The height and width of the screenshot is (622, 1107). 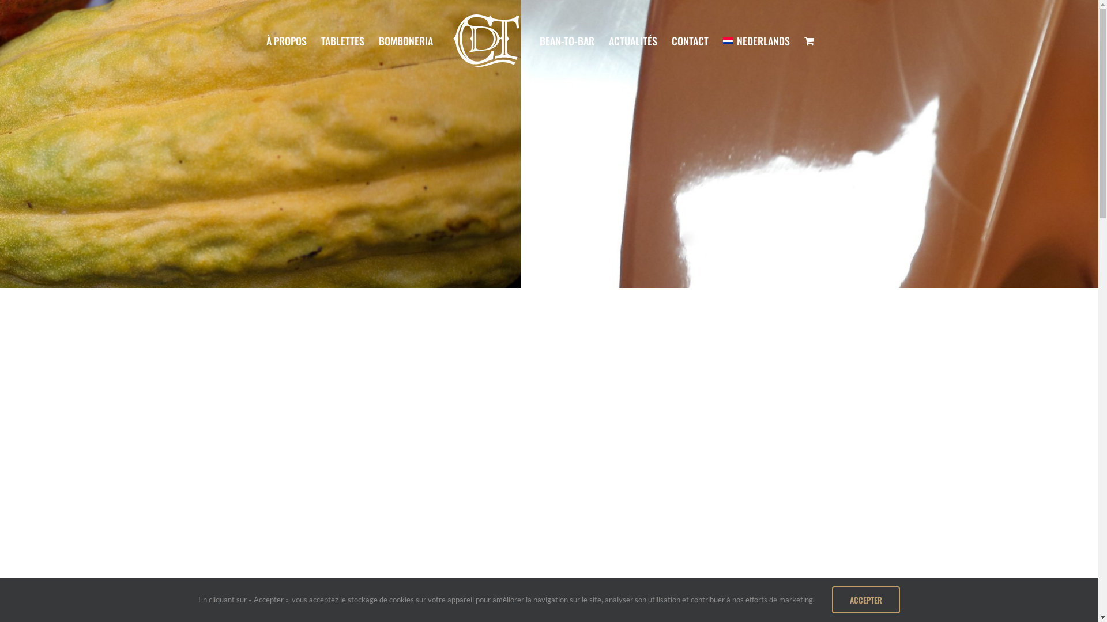 I want to click on CONTACT, so click(x=690, y=40).